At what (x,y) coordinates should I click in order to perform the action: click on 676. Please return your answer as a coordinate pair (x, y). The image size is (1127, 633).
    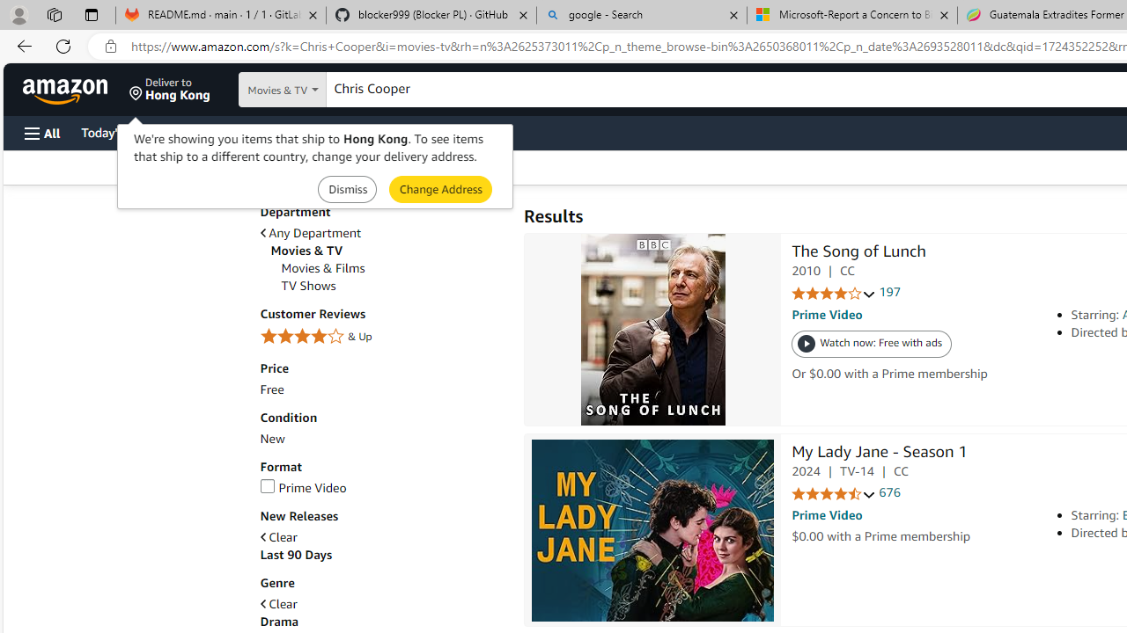
    Looking at the image, I should click on (889, 492).